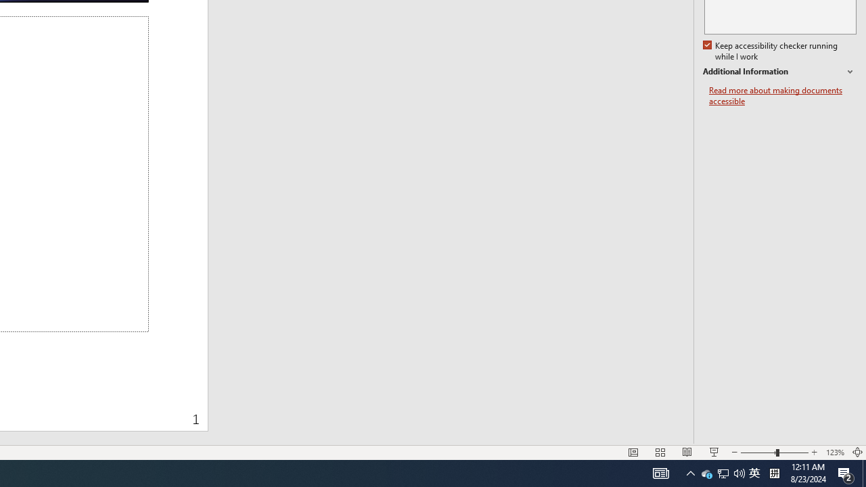 Image resolution: width=866 pixels, height=487 pixels. Describe the element at coordinates (835, 452) in the screenshot. I see `Zoom 123%` at that location.